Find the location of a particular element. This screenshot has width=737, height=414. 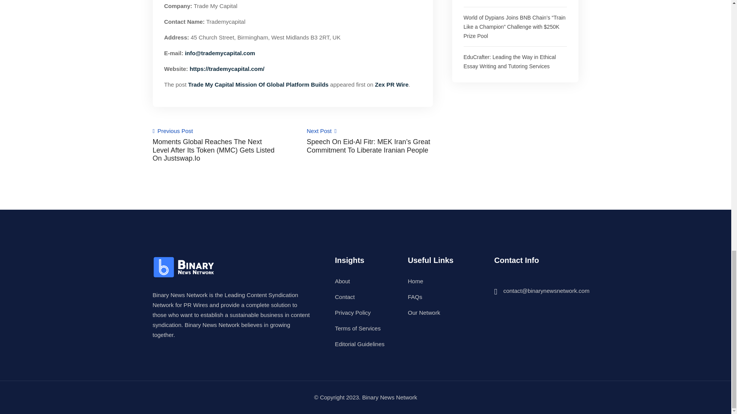

Trade My Capital Mission Of Global Platform Builds is located at coordinates (258, 84).